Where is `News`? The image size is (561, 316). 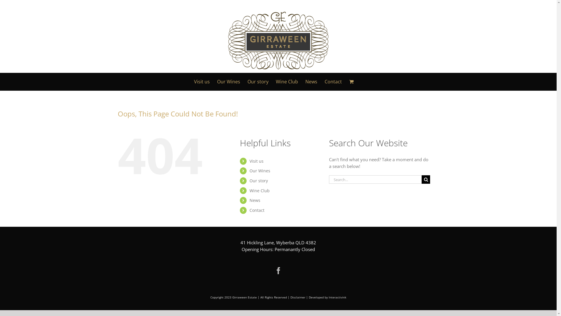 News is located at coordinates (255, 200).